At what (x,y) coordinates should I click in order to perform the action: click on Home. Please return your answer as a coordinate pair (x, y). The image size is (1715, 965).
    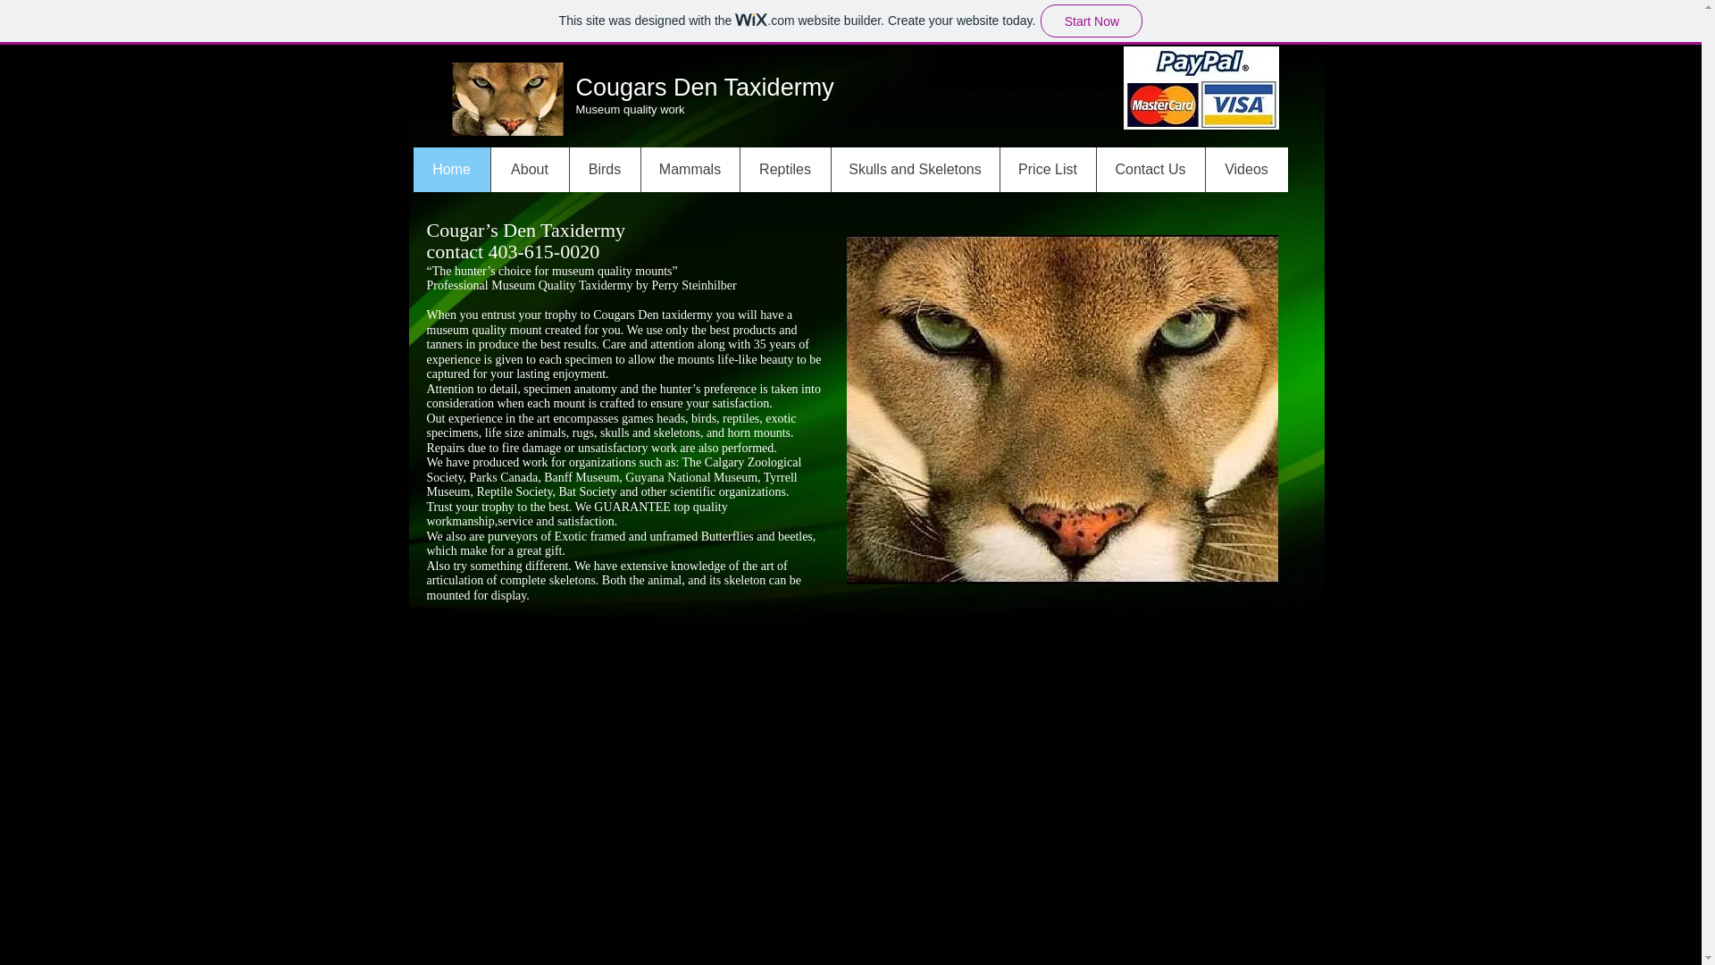
    Looking at the image, I should click on (450, 170).